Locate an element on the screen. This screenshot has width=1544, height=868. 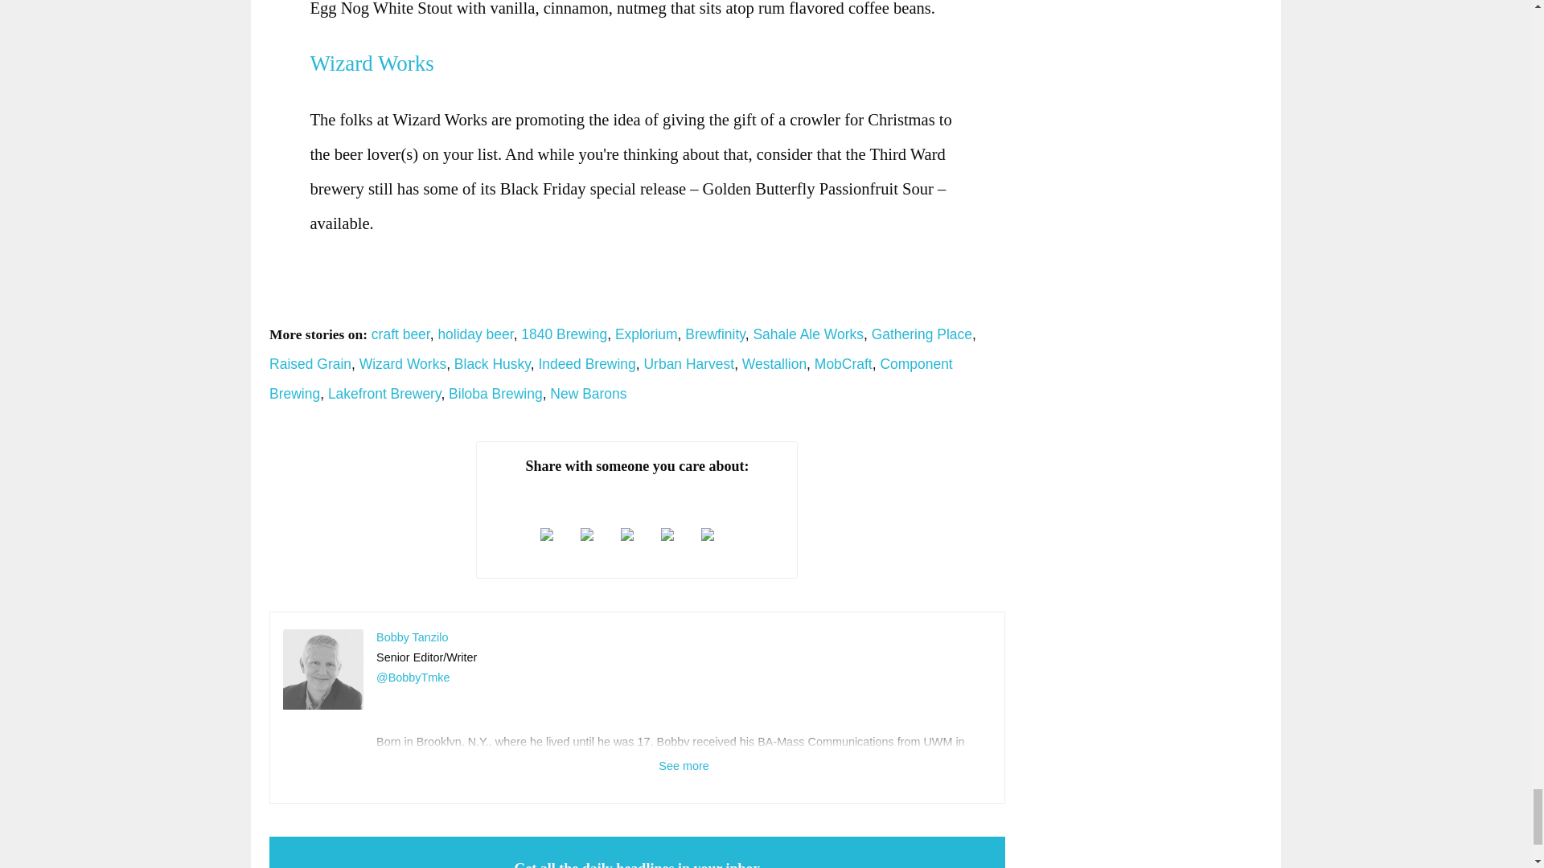
More articles by Bobby Tanzilo is located at coordinates (412, 637).